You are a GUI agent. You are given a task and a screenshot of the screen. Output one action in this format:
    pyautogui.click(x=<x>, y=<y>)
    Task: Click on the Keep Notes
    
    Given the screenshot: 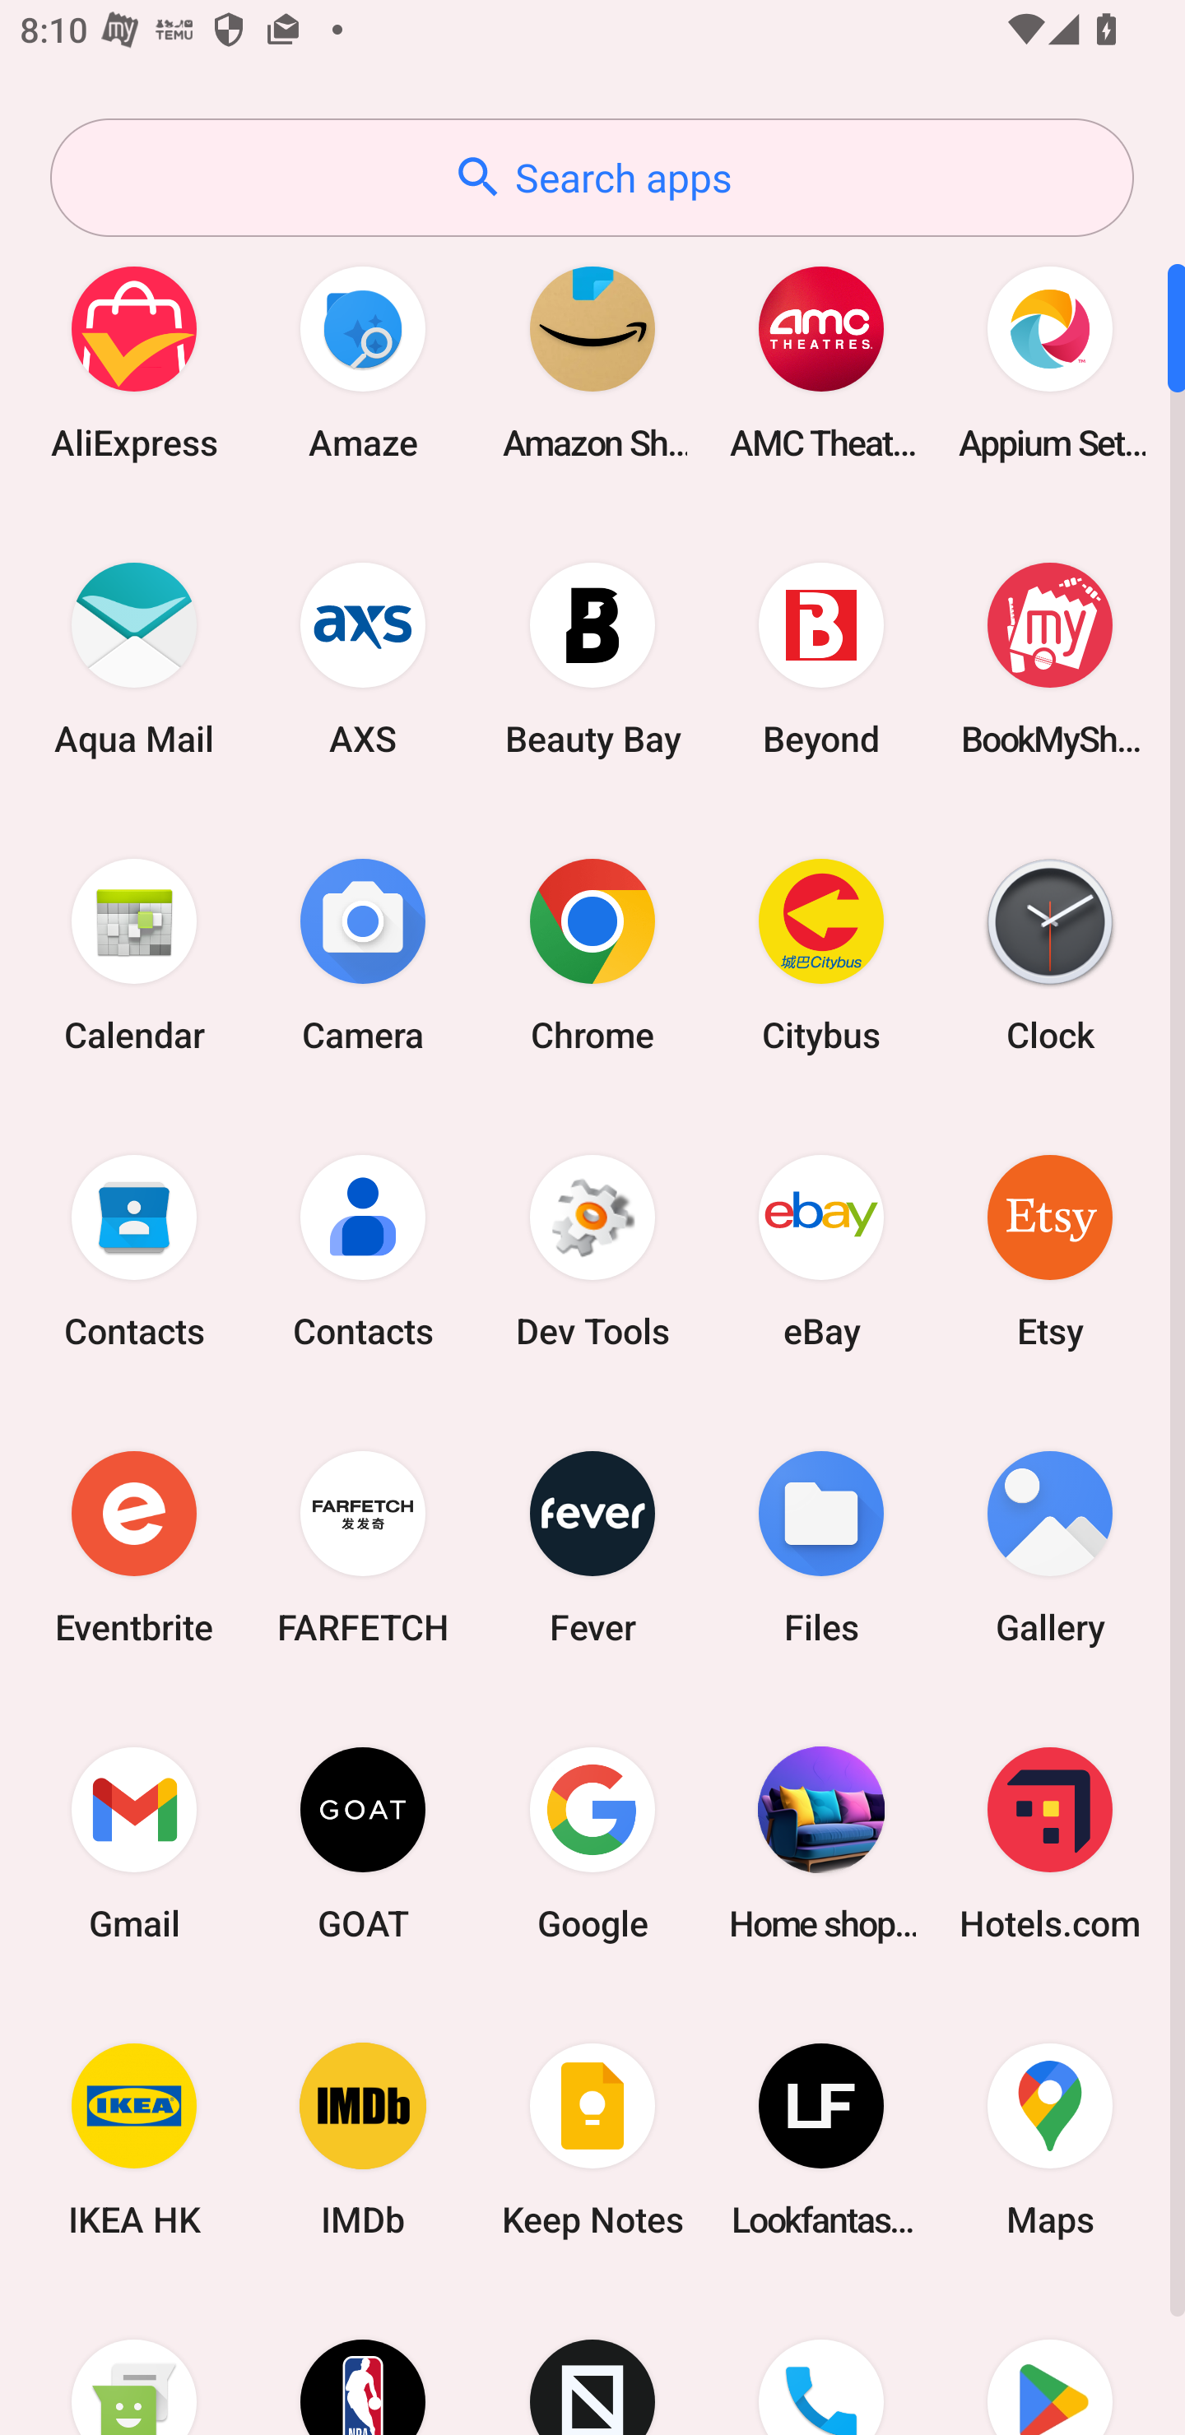 What is the action you would take?
    pyautogui.click(x=592, y=2140)
    